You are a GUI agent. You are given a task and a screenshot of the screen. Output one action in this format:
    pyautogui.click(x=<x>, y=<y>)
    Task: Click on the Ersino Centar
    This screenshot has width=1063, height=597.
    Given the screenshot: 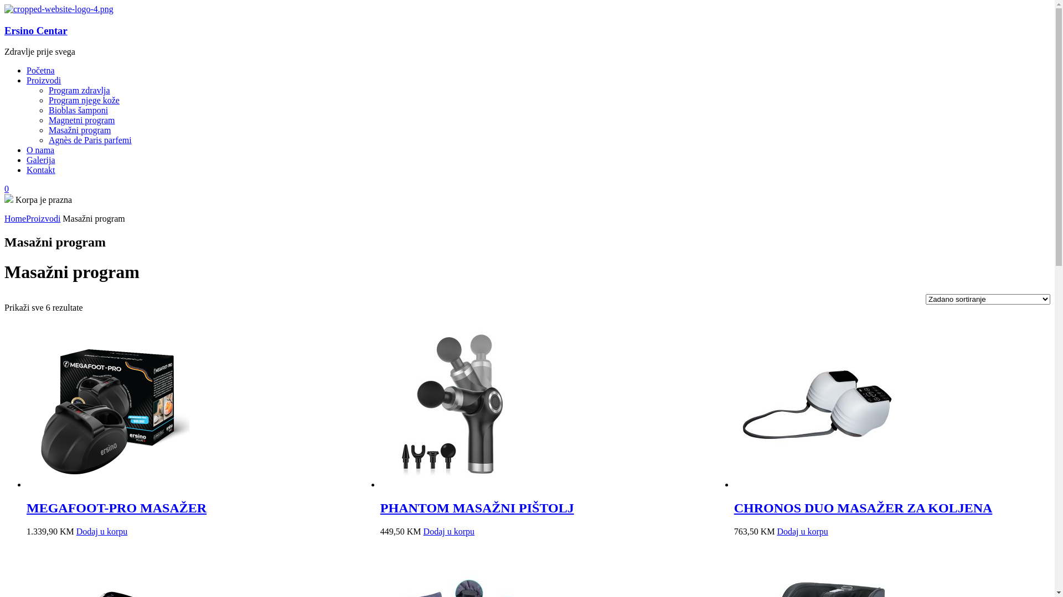 What is the action you would take?
    pyautogui.click(x=59, y=9)
    